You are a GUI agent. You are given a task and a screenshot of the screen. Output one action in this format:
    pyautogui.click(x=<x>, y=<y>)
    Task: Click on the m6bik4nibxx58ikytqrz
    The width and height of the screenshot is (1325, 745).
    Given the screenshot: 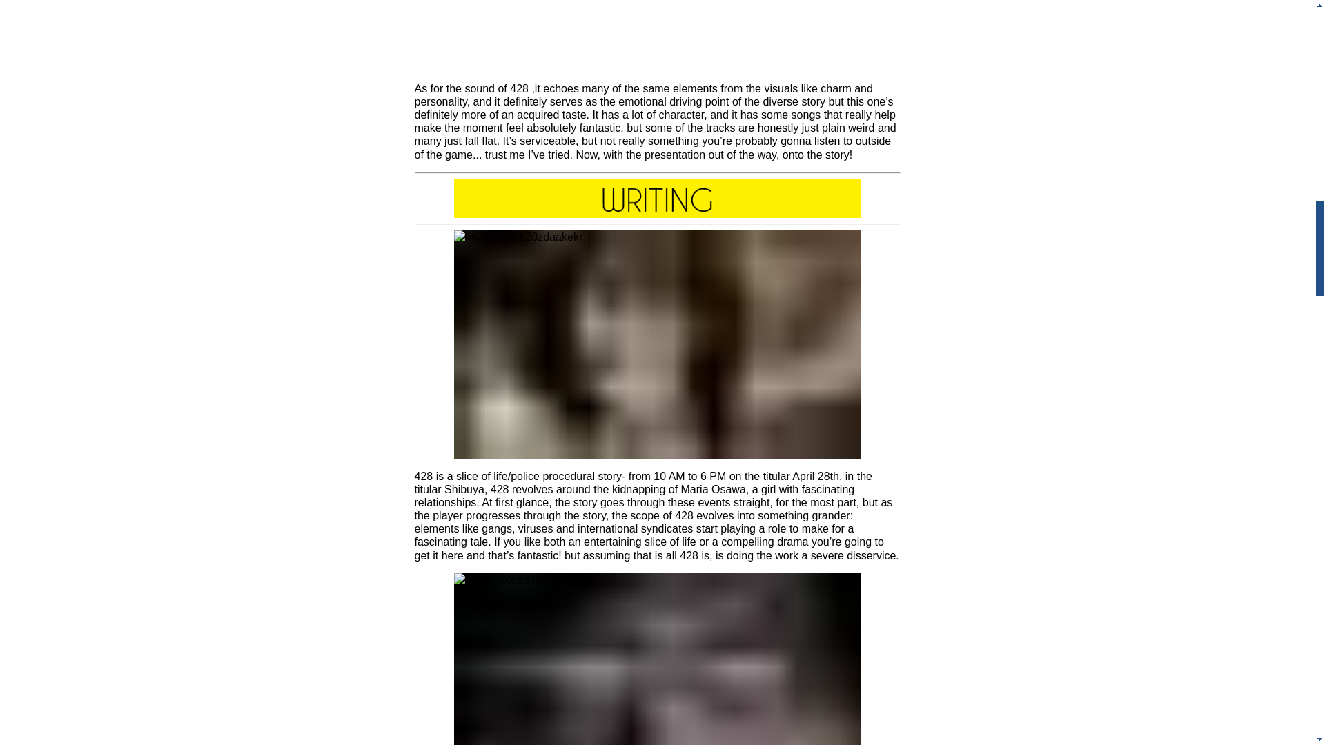 What is the action you would take?
    pyautogui.click(x=658, y=199)
    